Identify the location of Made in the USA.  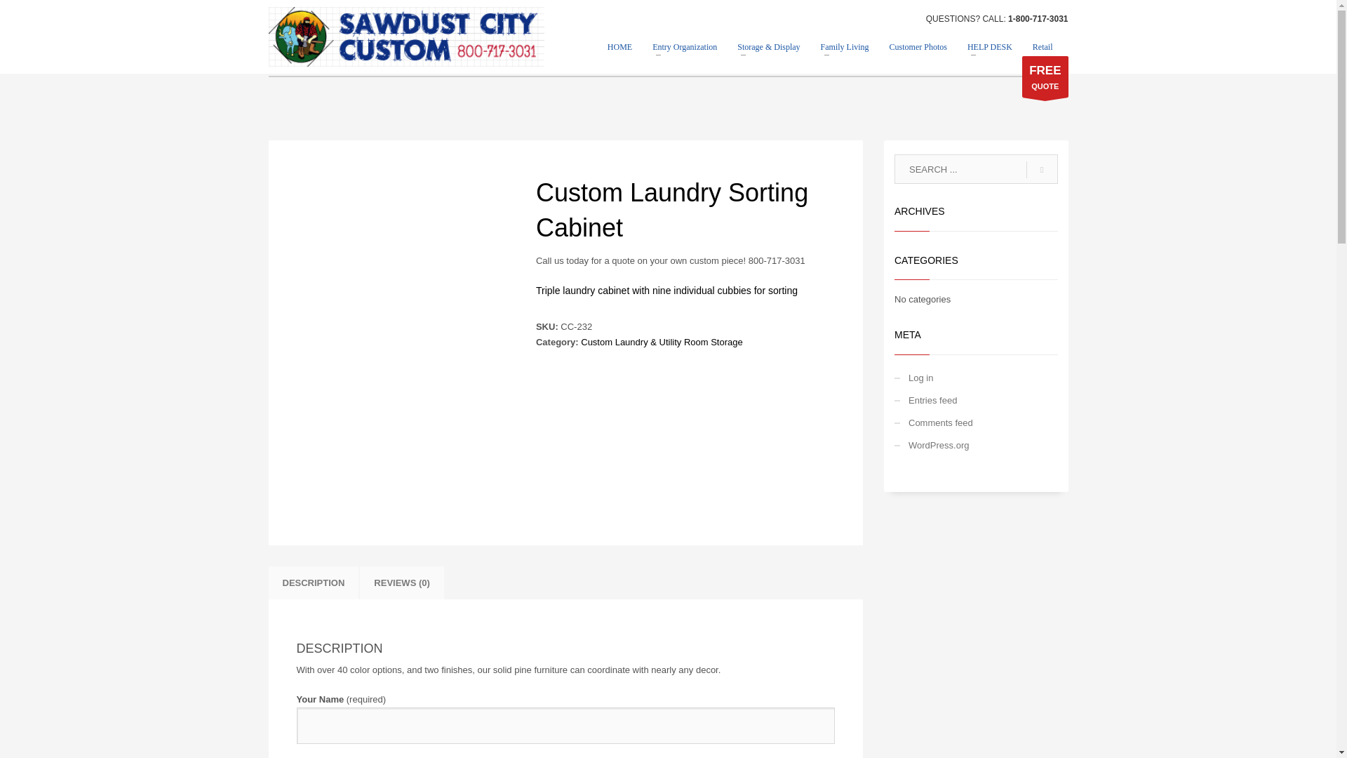
(406, 36).